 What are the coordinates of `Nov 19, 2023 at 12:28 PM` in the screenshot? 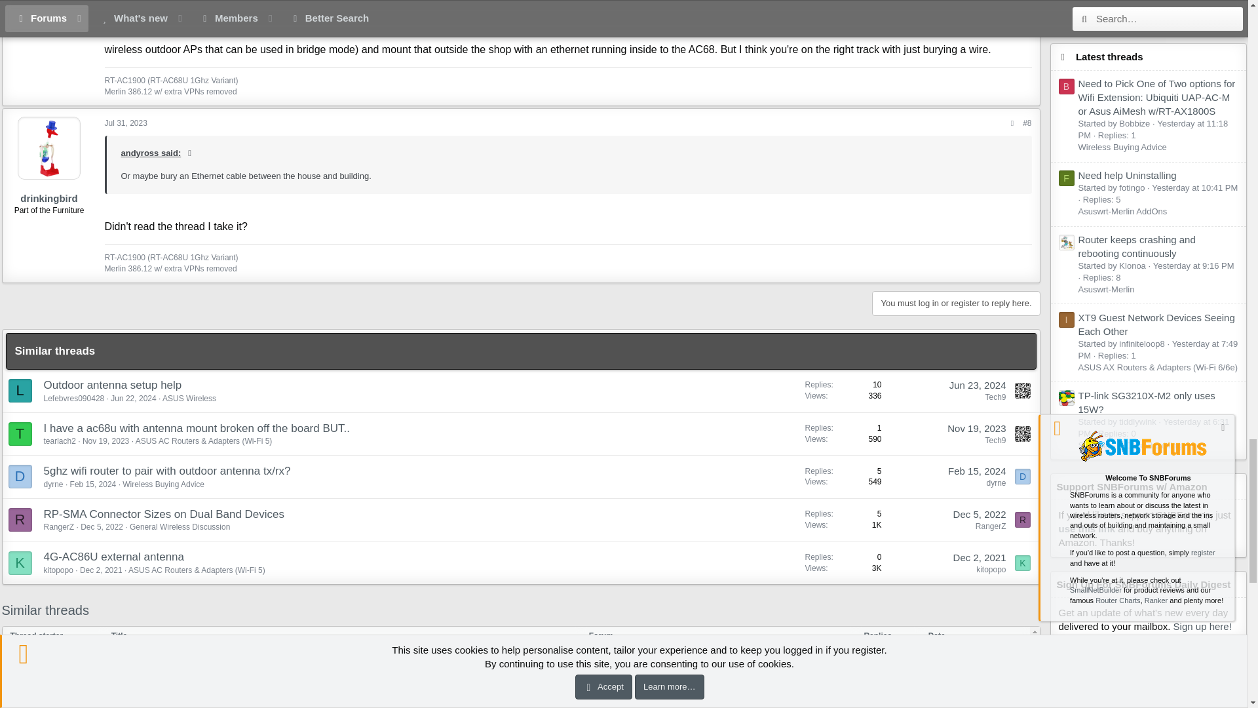 It's located at (106, 441).